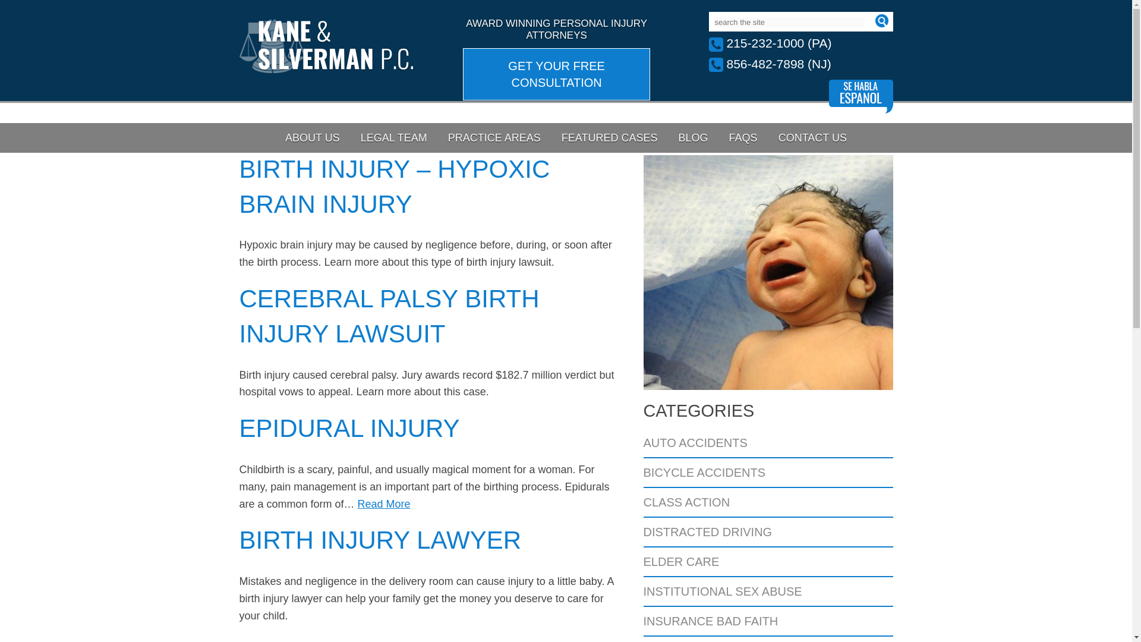 The image size is (1141, 642). Describe the element at coordinates (881, 20) in the screenshot. I see `Search` at that location.